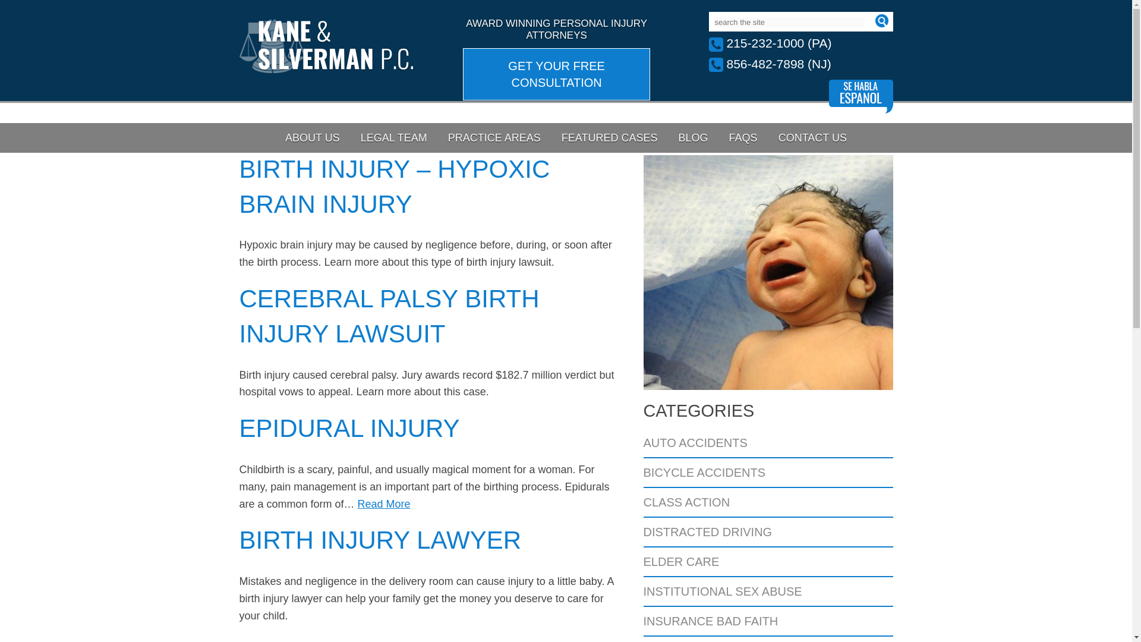 The image size is (1141, 642). Describe the element at coordinates (881, 20) in the screenshot. I see `Search` at that location.